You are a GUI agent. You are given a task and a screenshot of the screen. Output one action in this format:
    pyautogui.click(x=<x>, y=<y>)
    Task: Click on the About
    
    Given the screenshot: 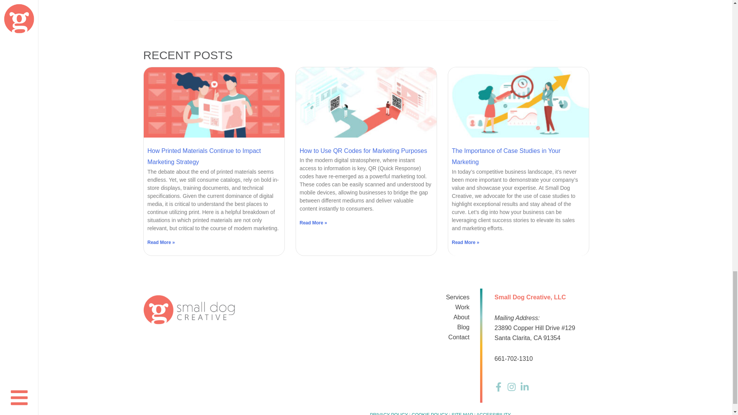 What is the action you would take?
    pyautogui.click(x=419, y=317)
    